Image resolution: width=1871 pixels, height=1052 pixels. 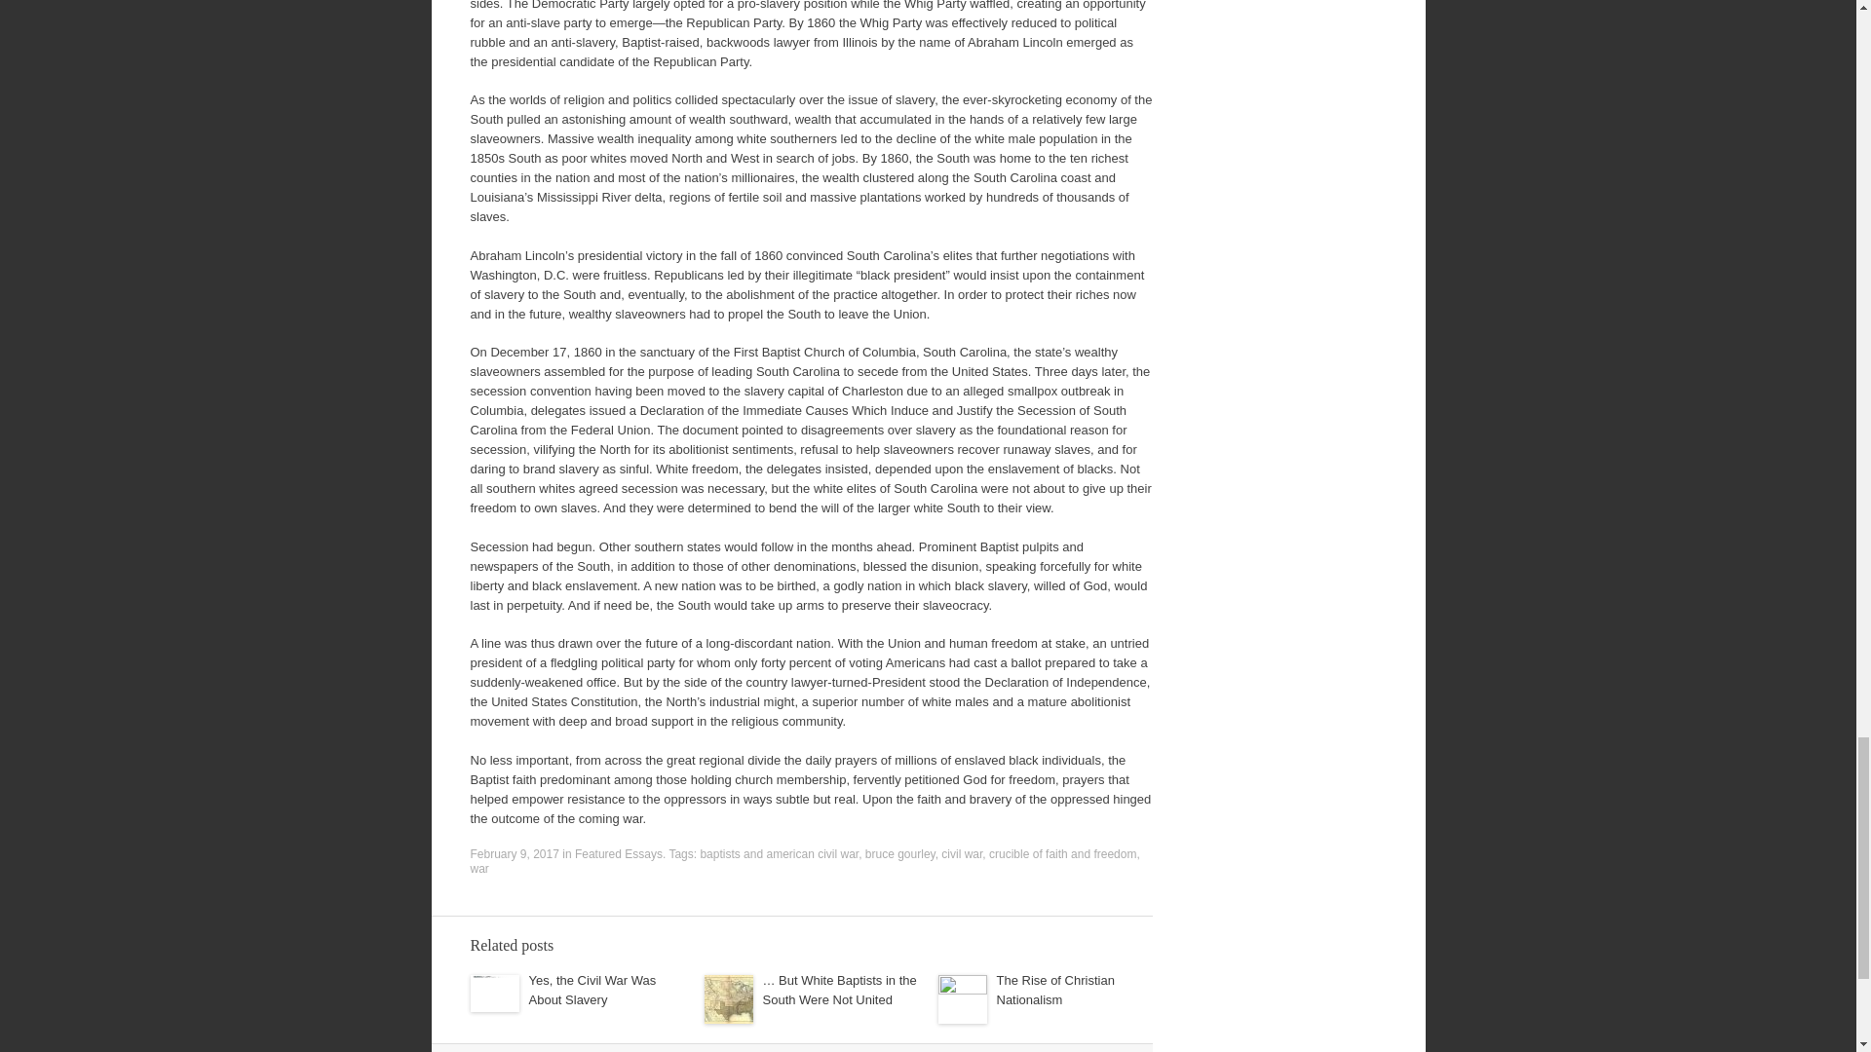 I want to click on baptists and american civil war, so click(x=780, y=854).